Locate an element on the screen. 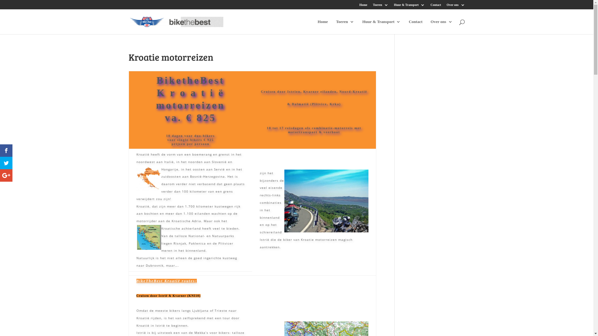 This screenshot has height=336, width=598. Over ons is located at coordinates (456, 6).